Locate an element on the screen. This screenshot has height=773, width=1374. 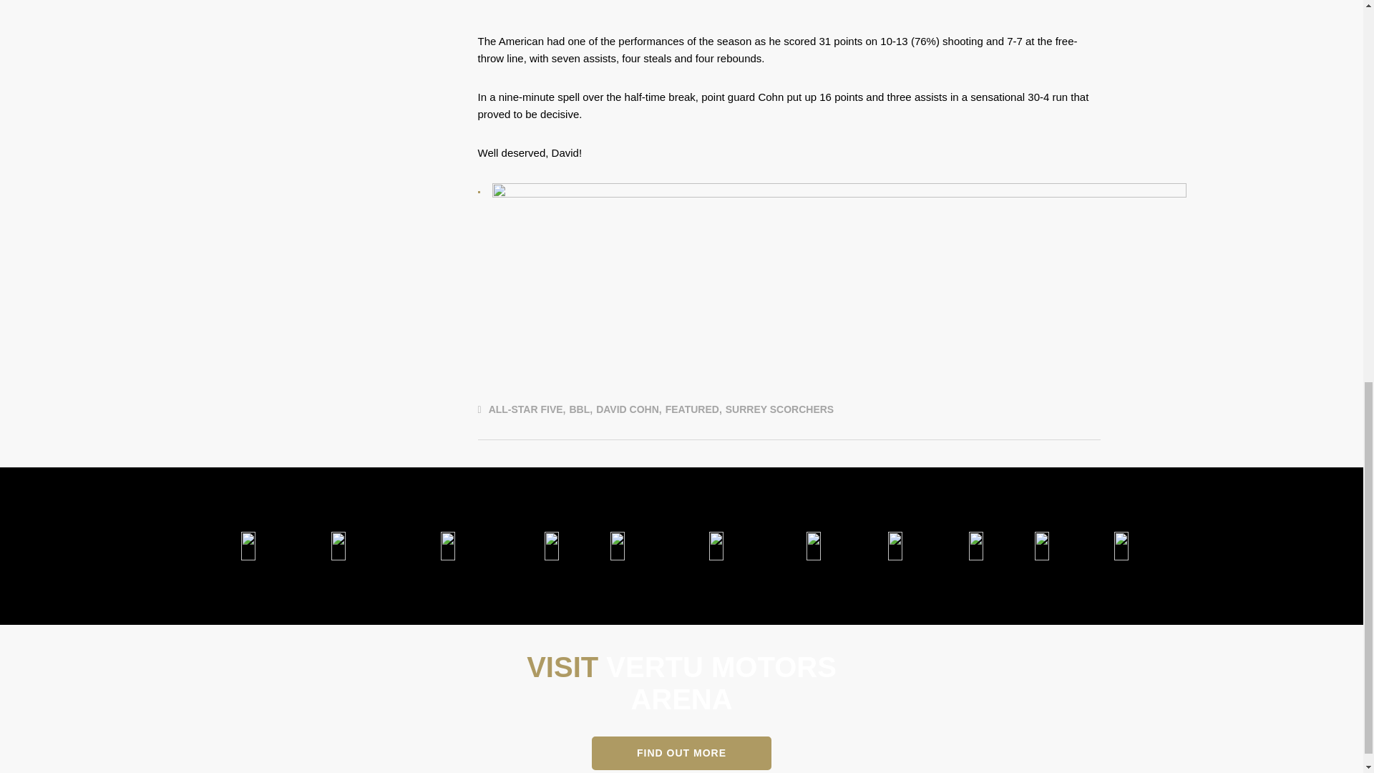
Maldron Hotel Newcastle is located at coordinates (338, 546).